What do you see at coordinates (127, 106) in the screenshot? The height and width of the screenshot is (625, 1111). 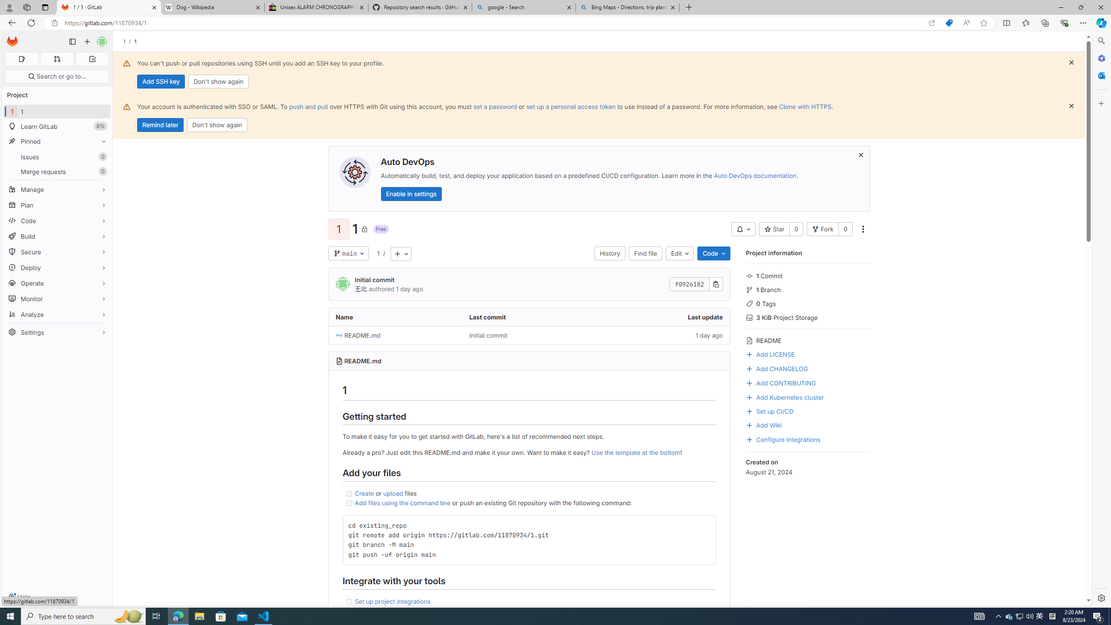 I see `Class: s16 gl-alert-icon gl-alert-icon-no-title` at bounding box center [127, 106].